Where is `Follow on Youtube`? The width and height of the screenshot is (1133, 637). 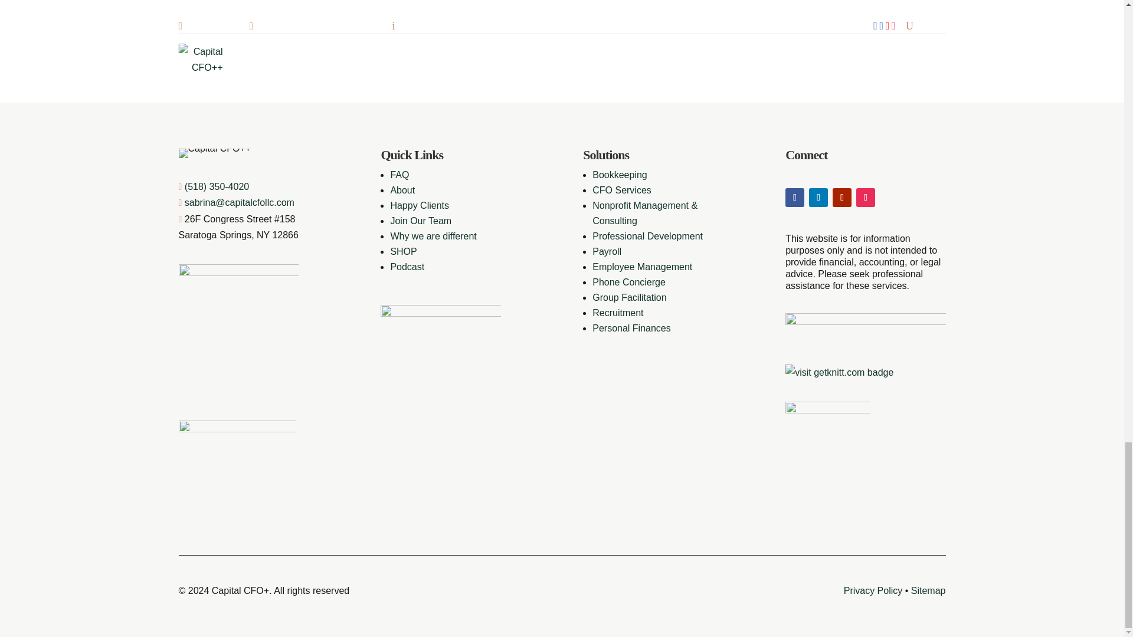
Follow on Youtube is located at coordinates (842, 197).